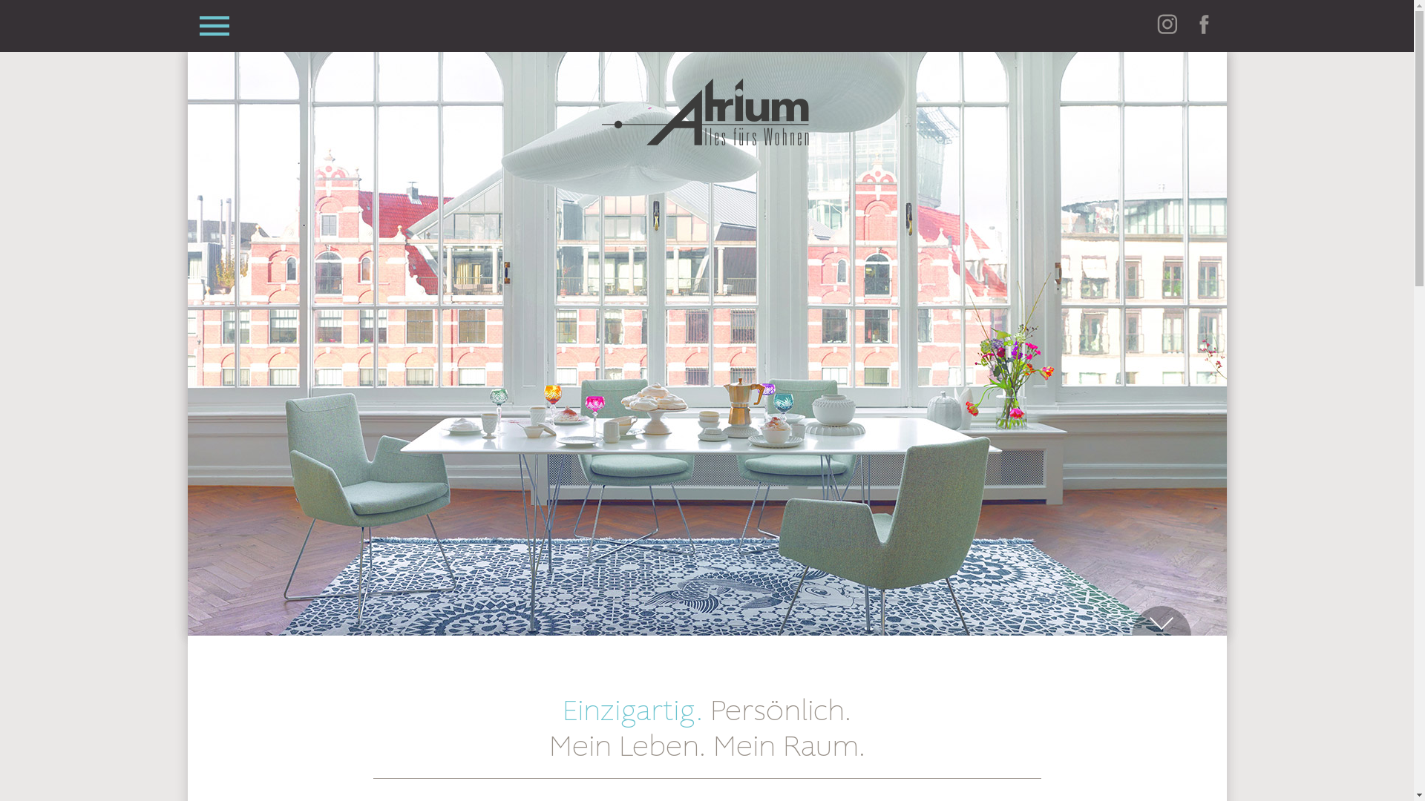  I want to click on 3, so click(661, 650).